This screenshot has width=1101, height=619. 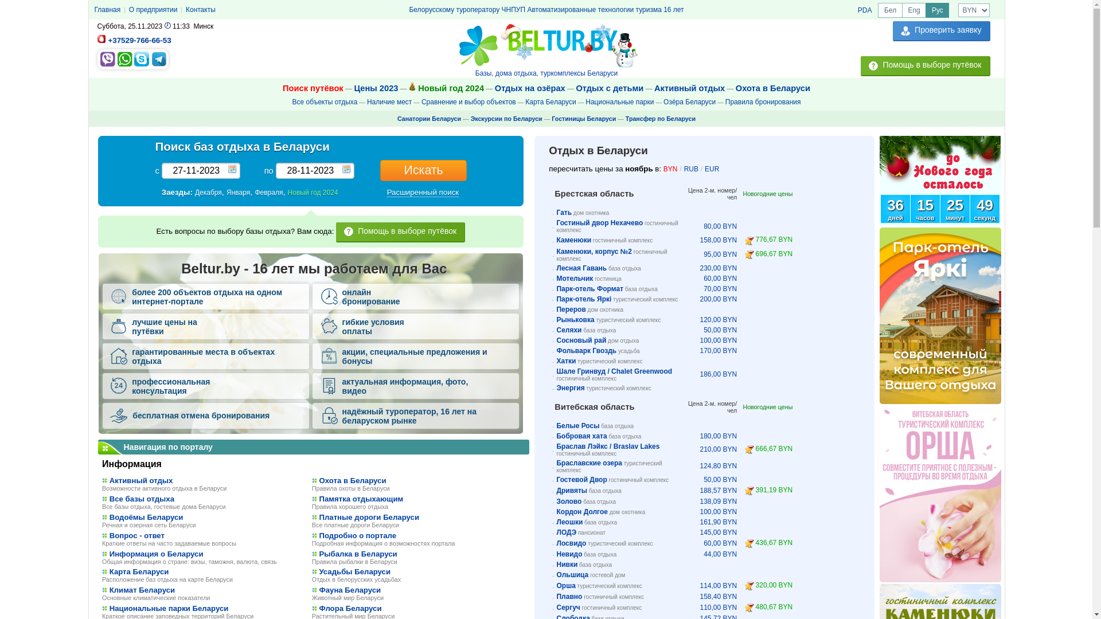 I want to click on 110,00 BYN, so click(x=718, y=608).